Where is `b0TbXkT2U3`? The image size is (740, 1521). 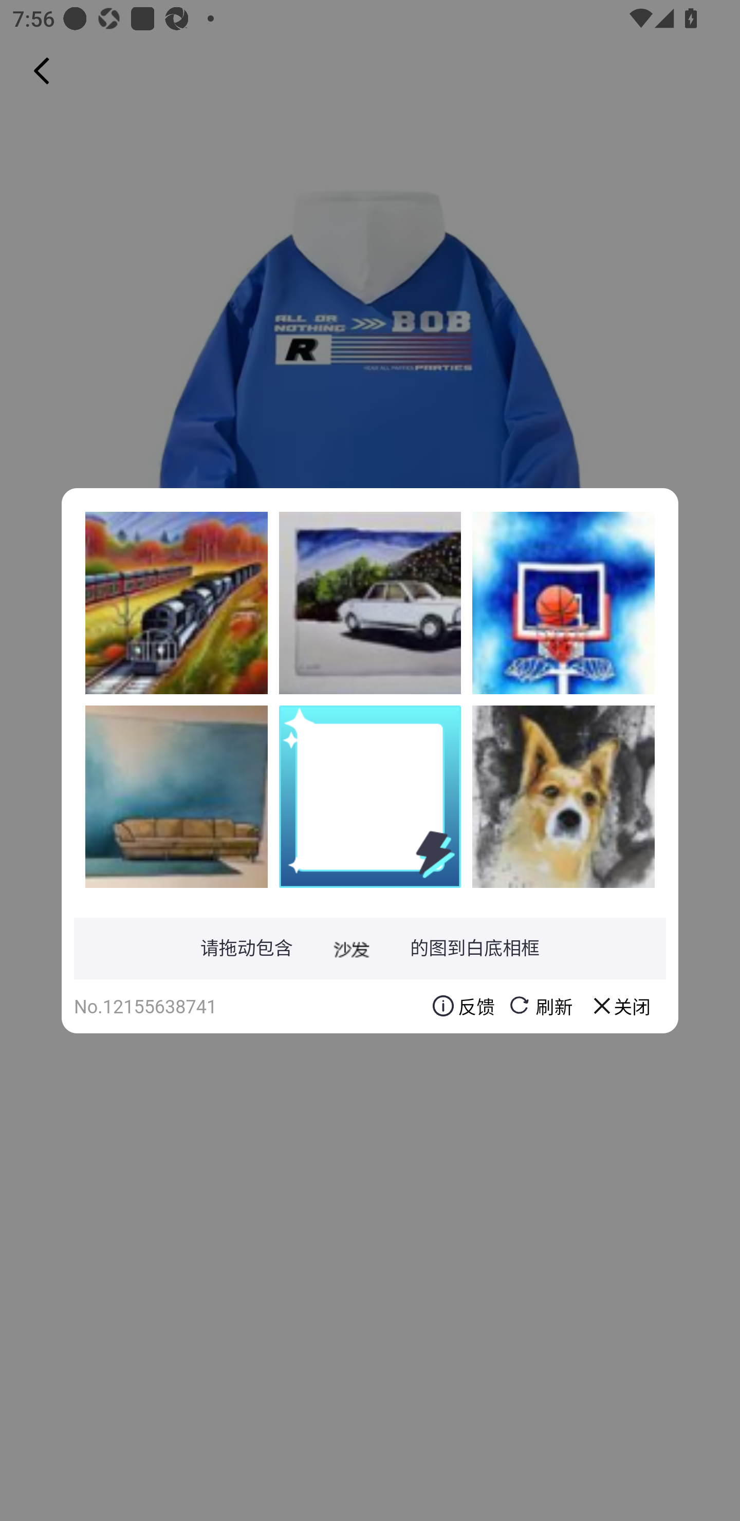 b0TbXkT2U3 is located at coordinates (563, 796).